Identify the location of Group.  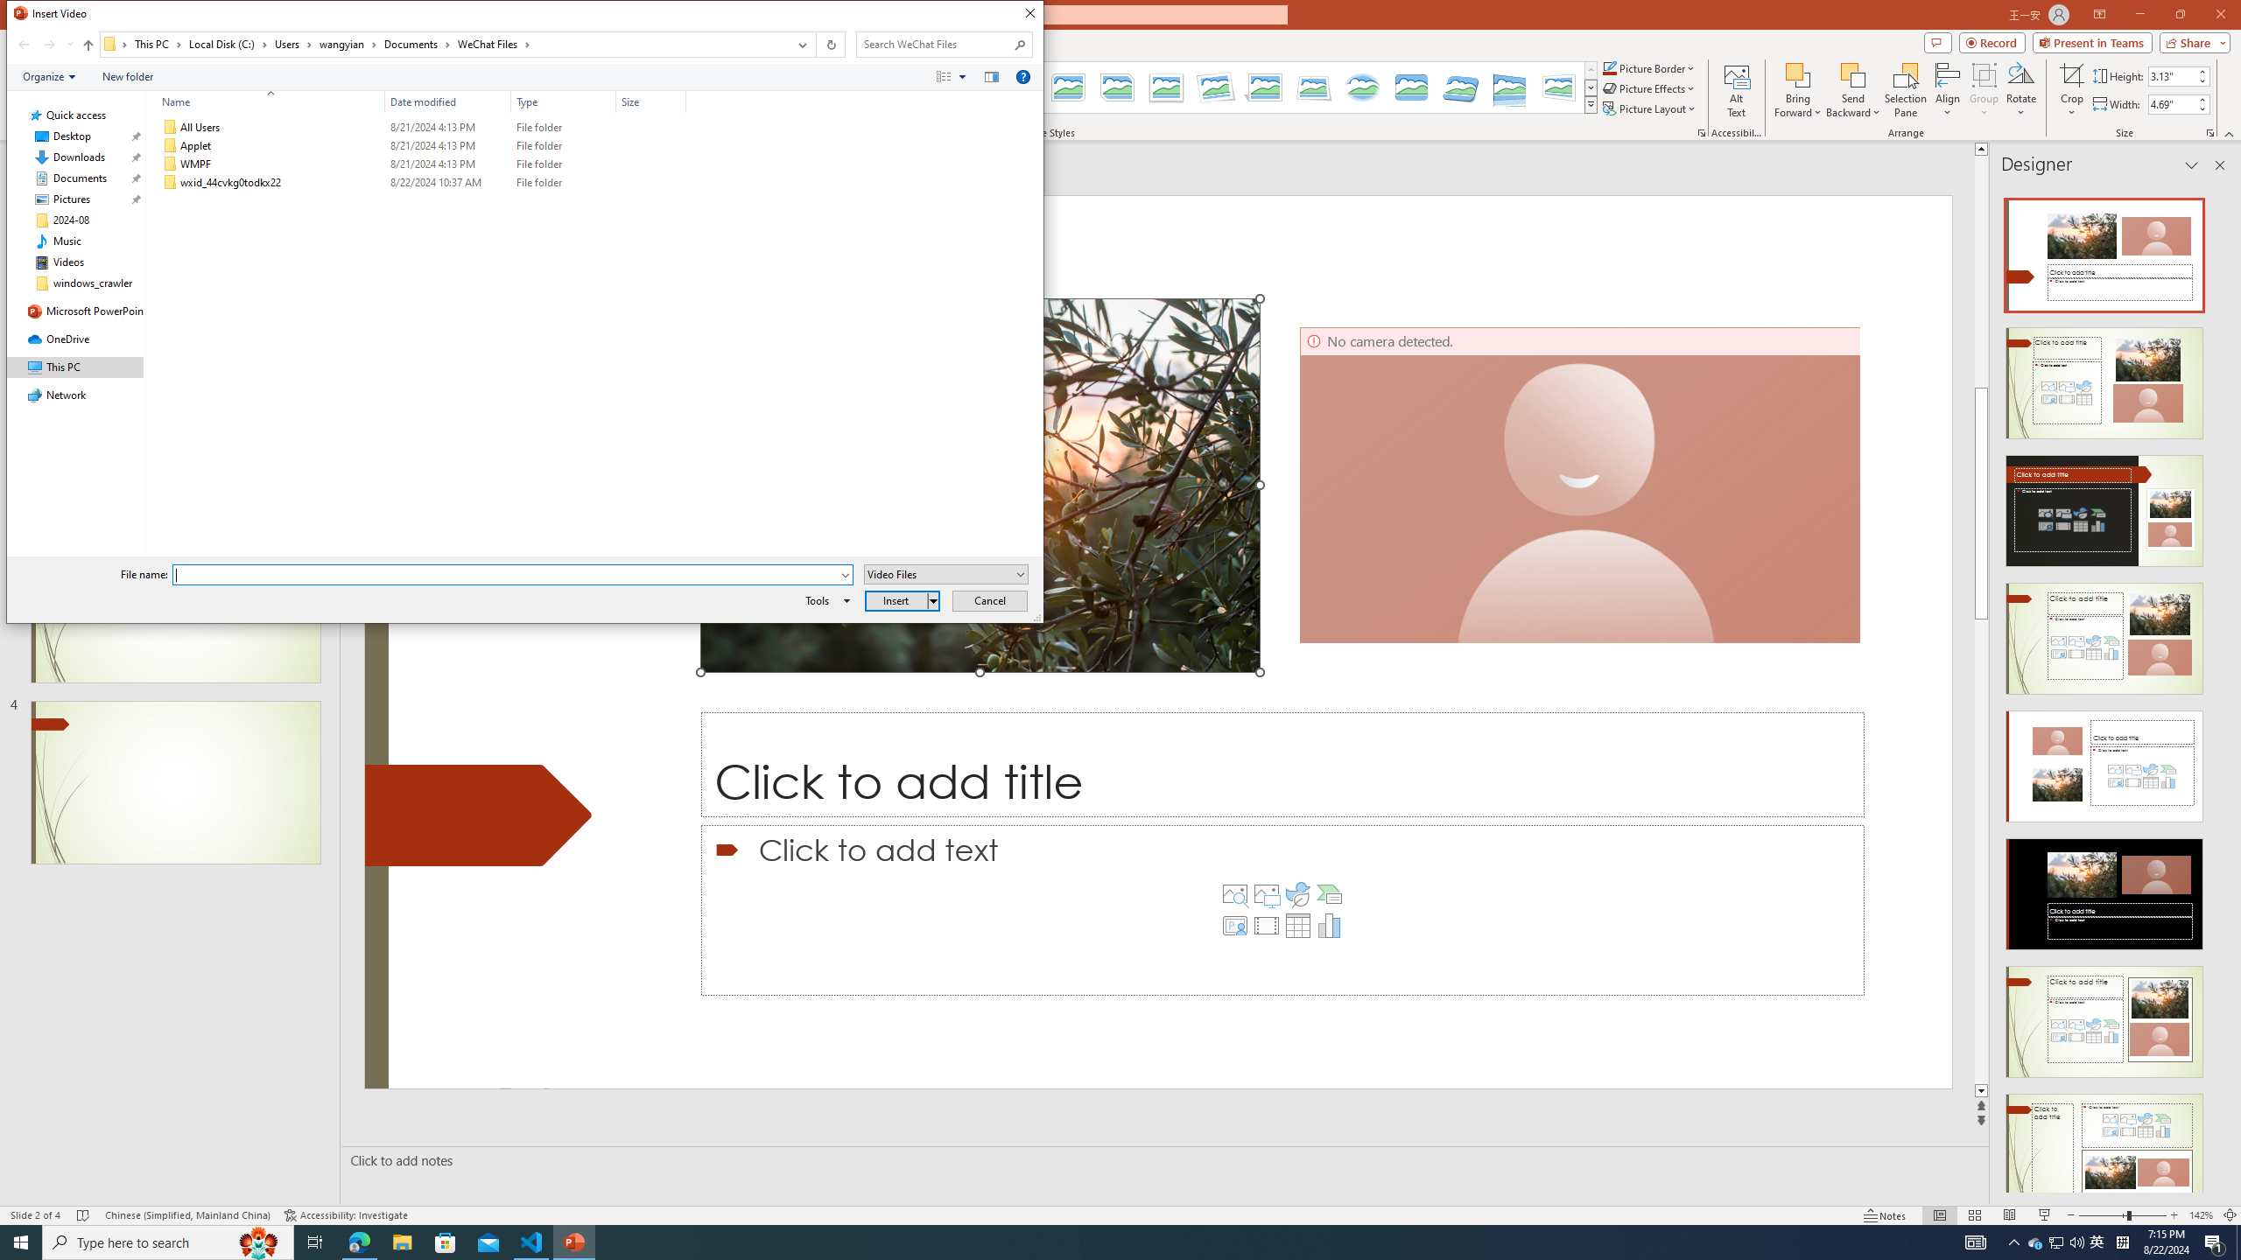
(1984, 90).